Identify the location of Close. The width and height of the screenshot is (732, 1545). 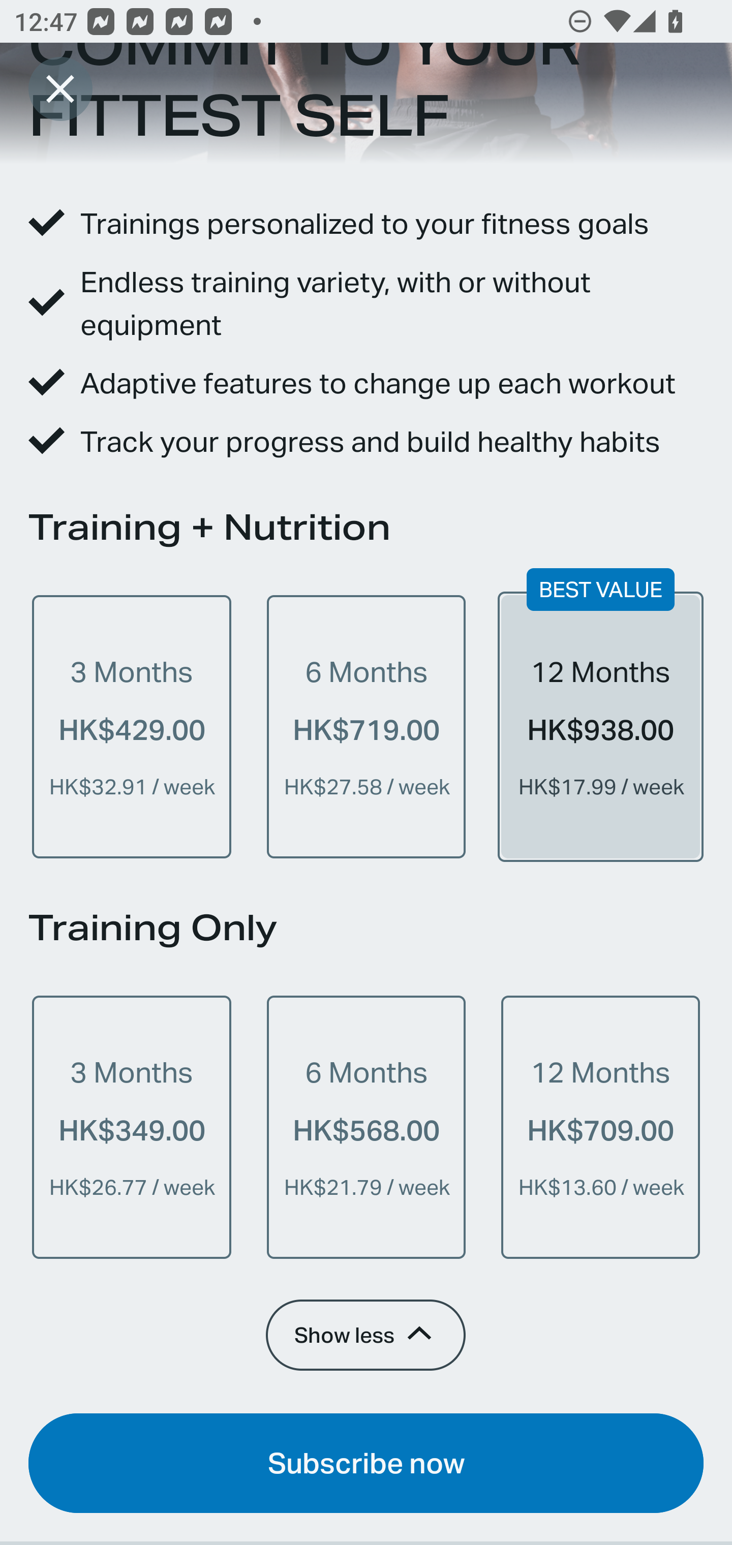
(60, 88).